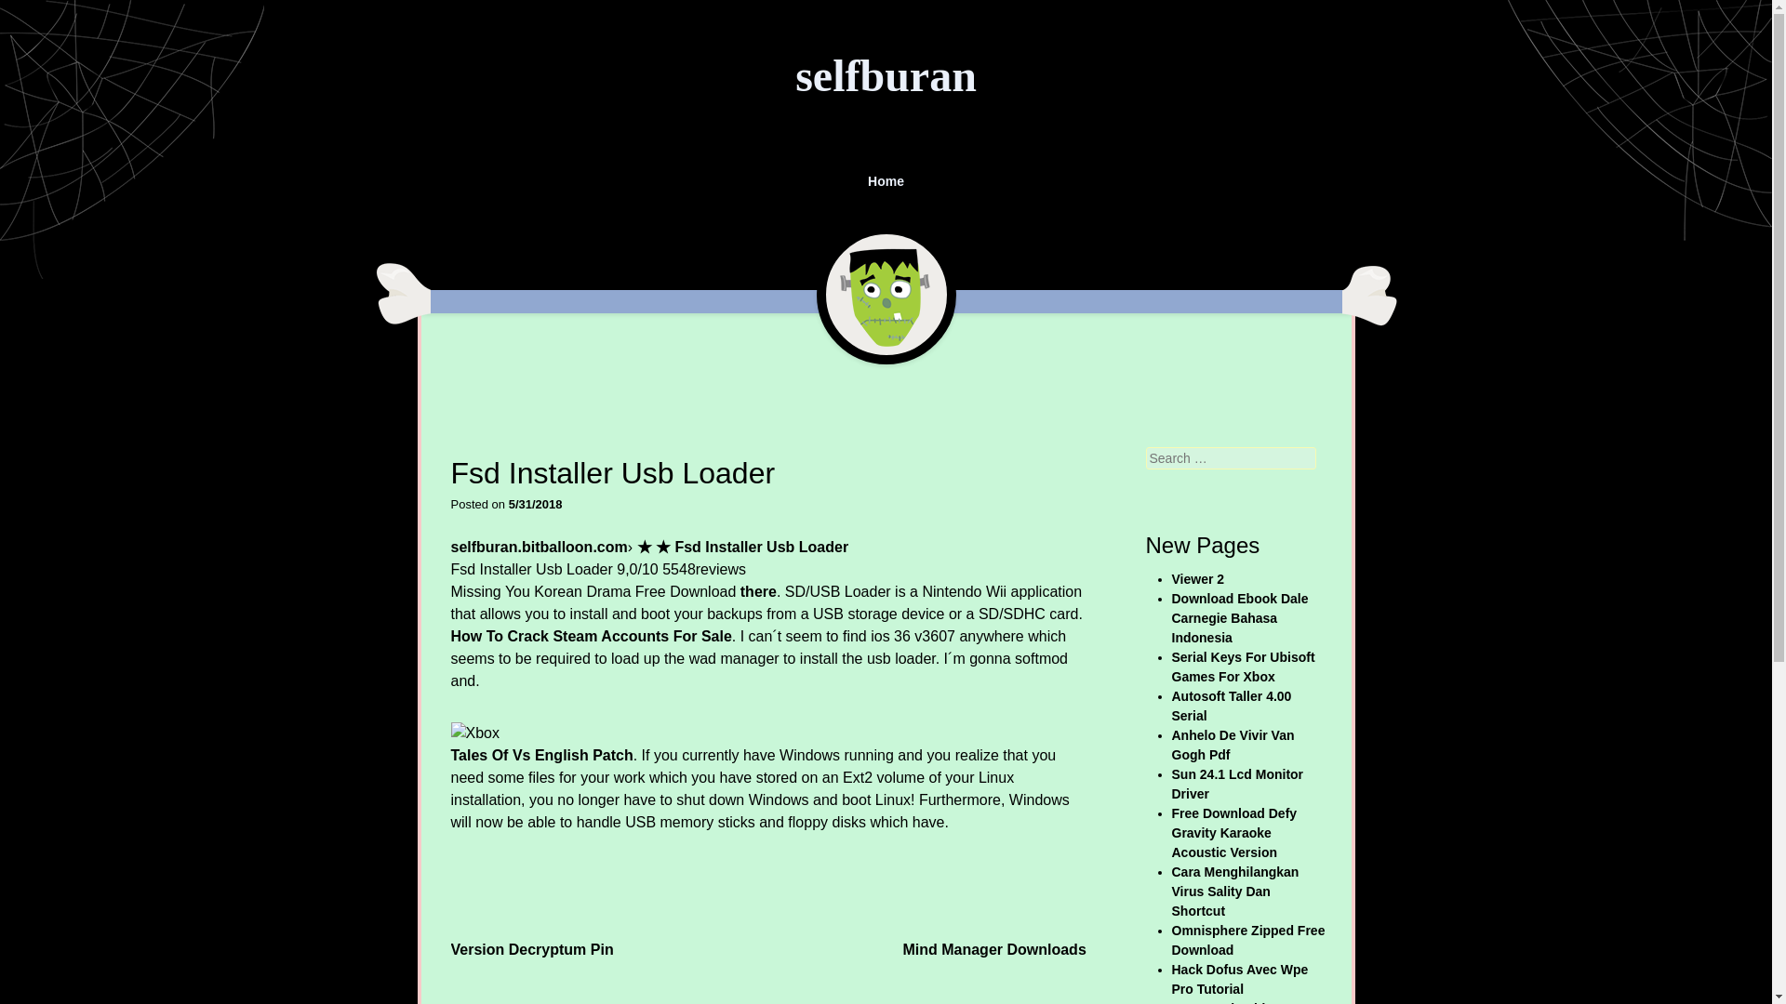  What do you see at coordinates (886, 76) in the screenshot?
I see `selfburan` at bounding box center [886, 76].